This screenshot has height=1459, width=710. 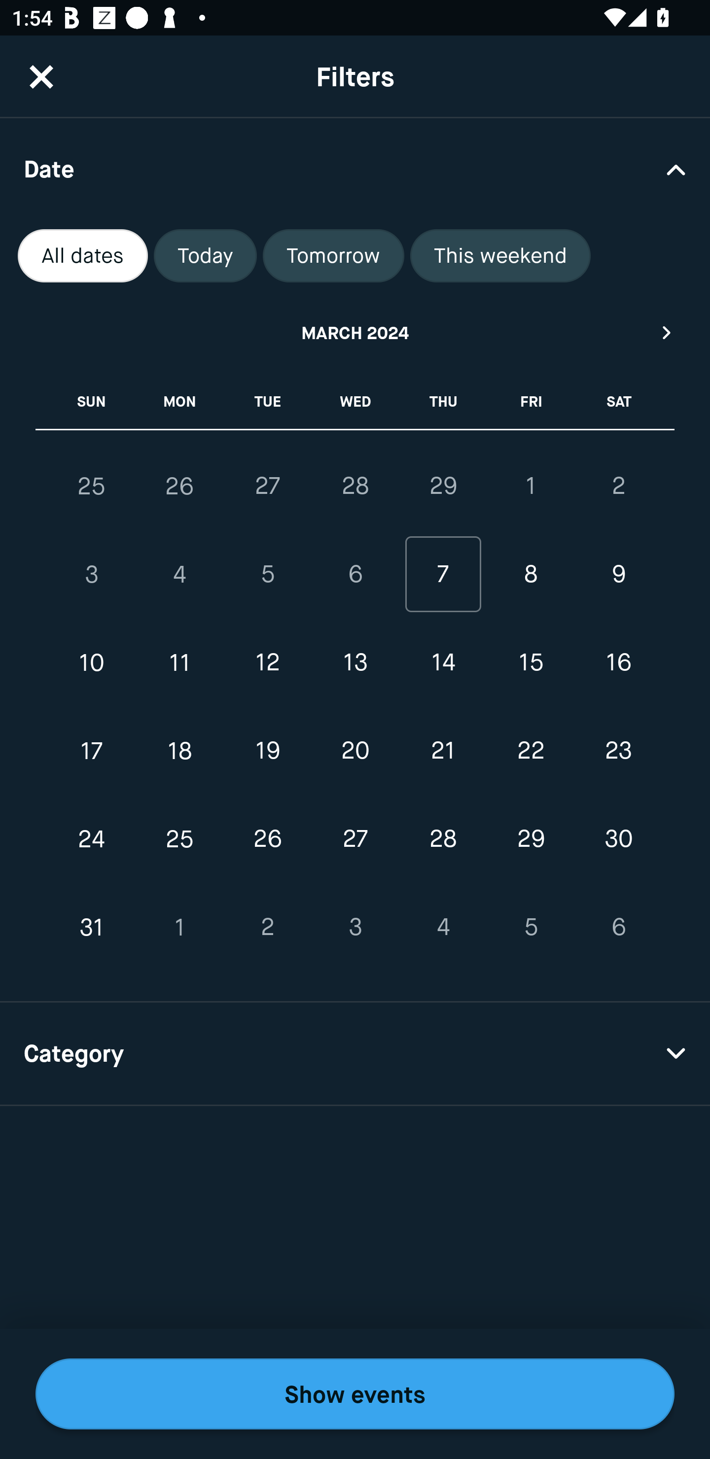 What do you see at coordinates (618, 750) in the screenshot?
I see `23` at bounding box center [618, 750].